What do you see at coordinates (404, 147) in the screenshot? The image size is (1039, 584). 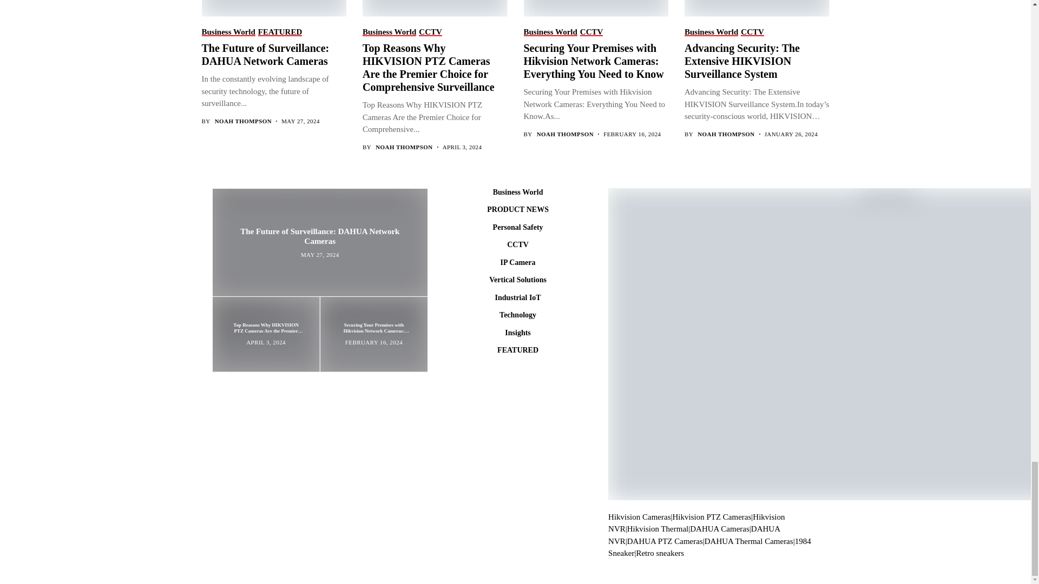 I see `Posts by Noah Thompson` at bounding box center [404, 147].